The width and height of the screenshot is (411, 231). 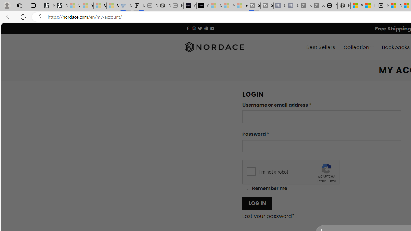 I want to click on Follow on Facebook, so click(x=188, y=28).